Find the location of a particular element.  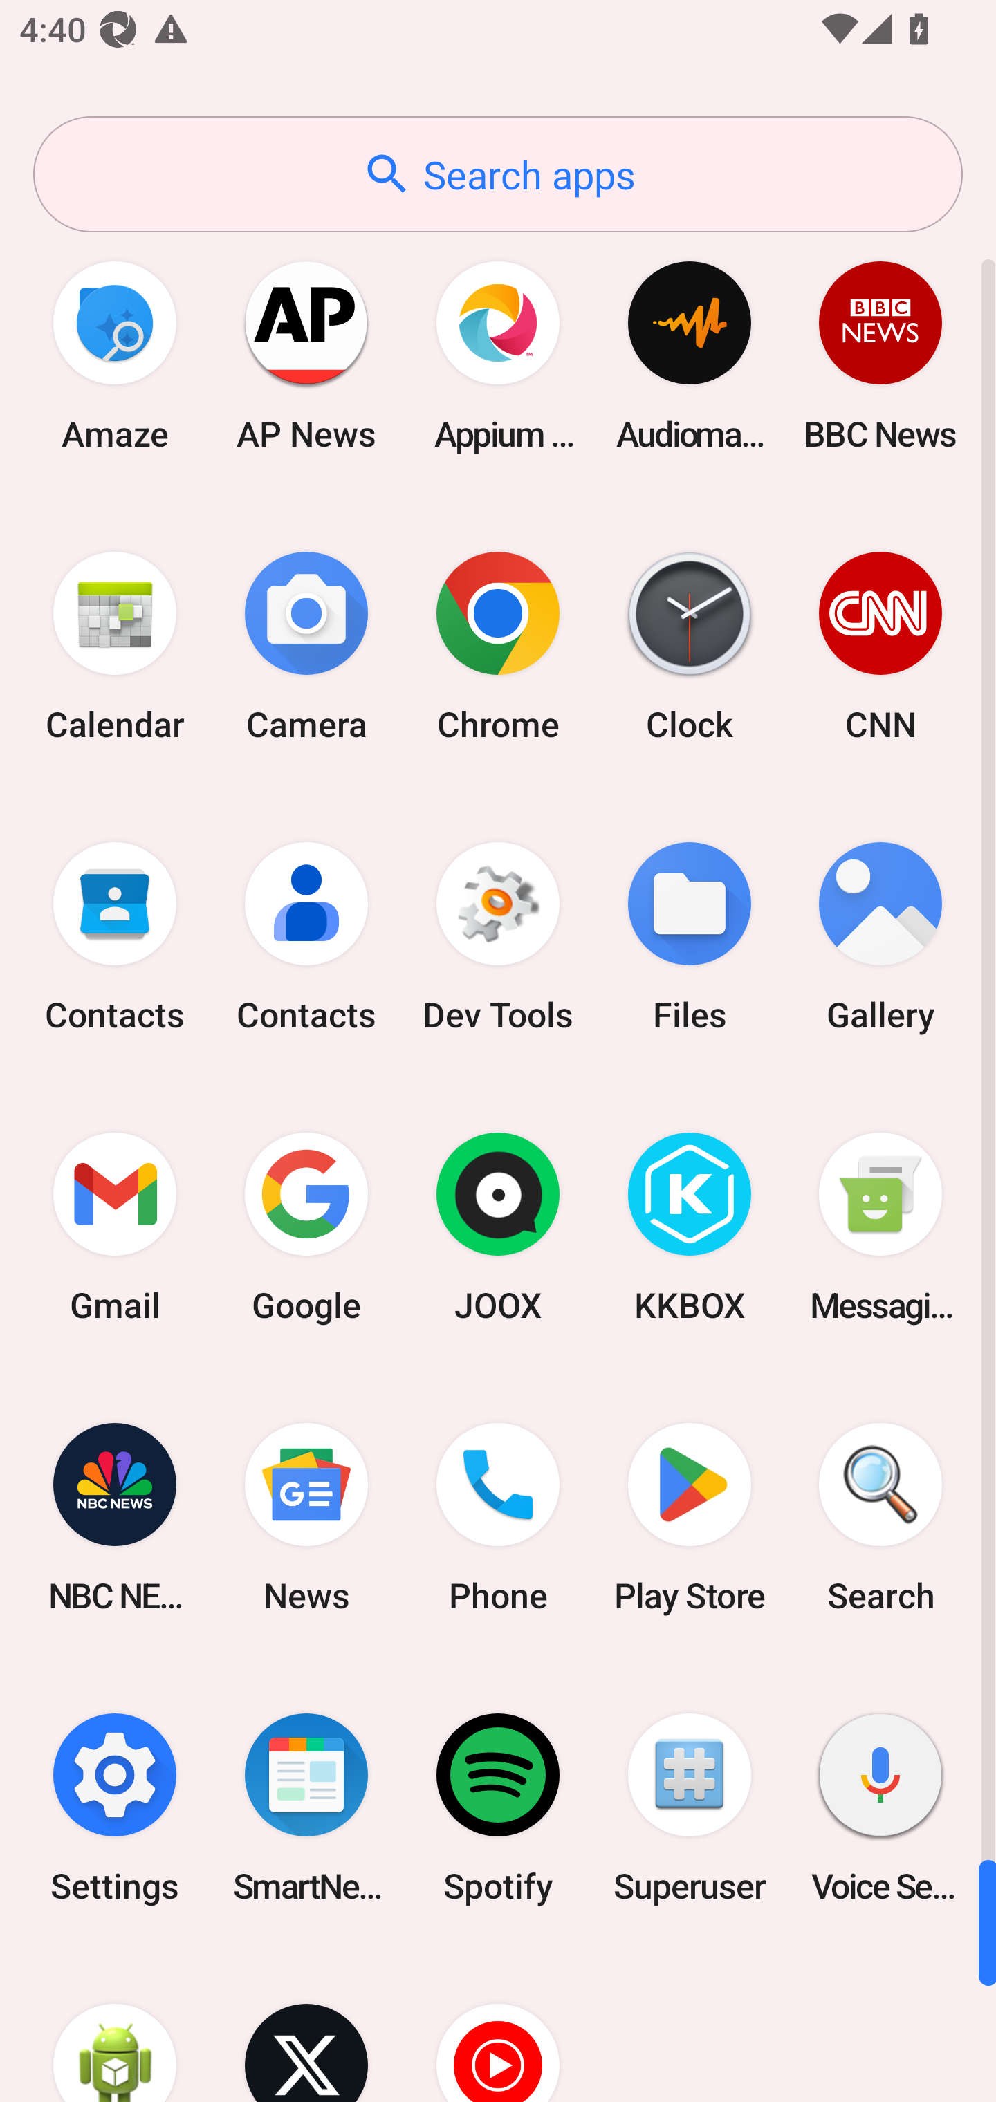

BBC News is located at coordinates (880, 355).